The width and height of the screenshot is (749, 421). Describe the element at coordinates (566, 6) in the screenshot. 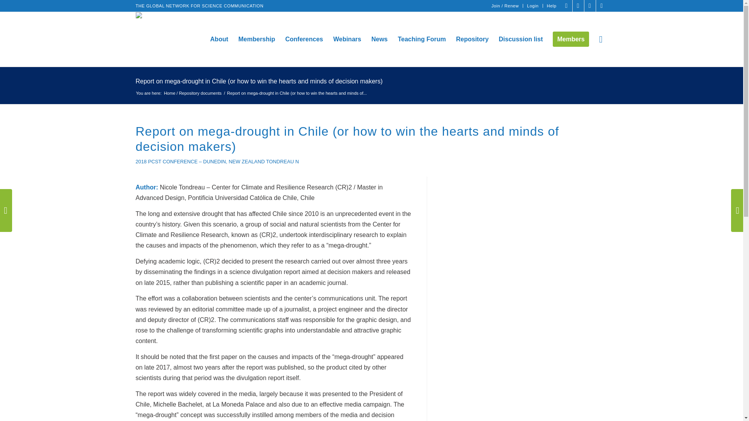

I see `Facebook` at that location.